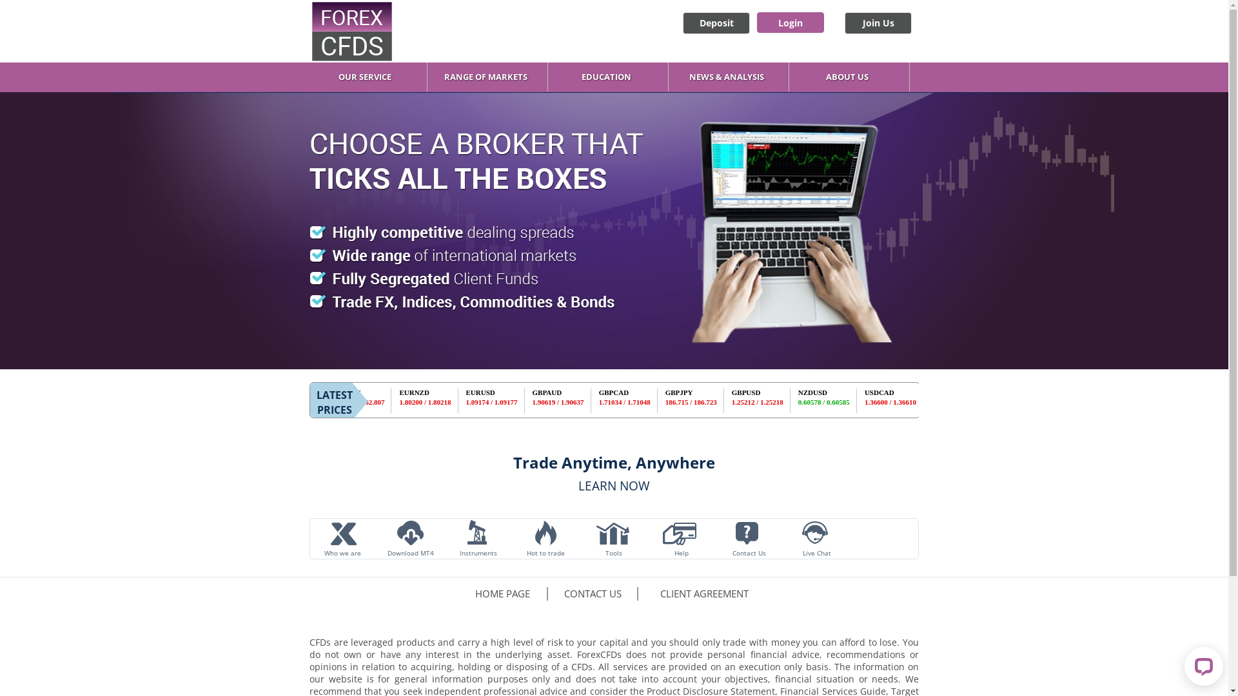  Describe the element at coordinates (712, 398) in the screenshot. I see `GBPJPY
186.715 / 186.723` at that location.